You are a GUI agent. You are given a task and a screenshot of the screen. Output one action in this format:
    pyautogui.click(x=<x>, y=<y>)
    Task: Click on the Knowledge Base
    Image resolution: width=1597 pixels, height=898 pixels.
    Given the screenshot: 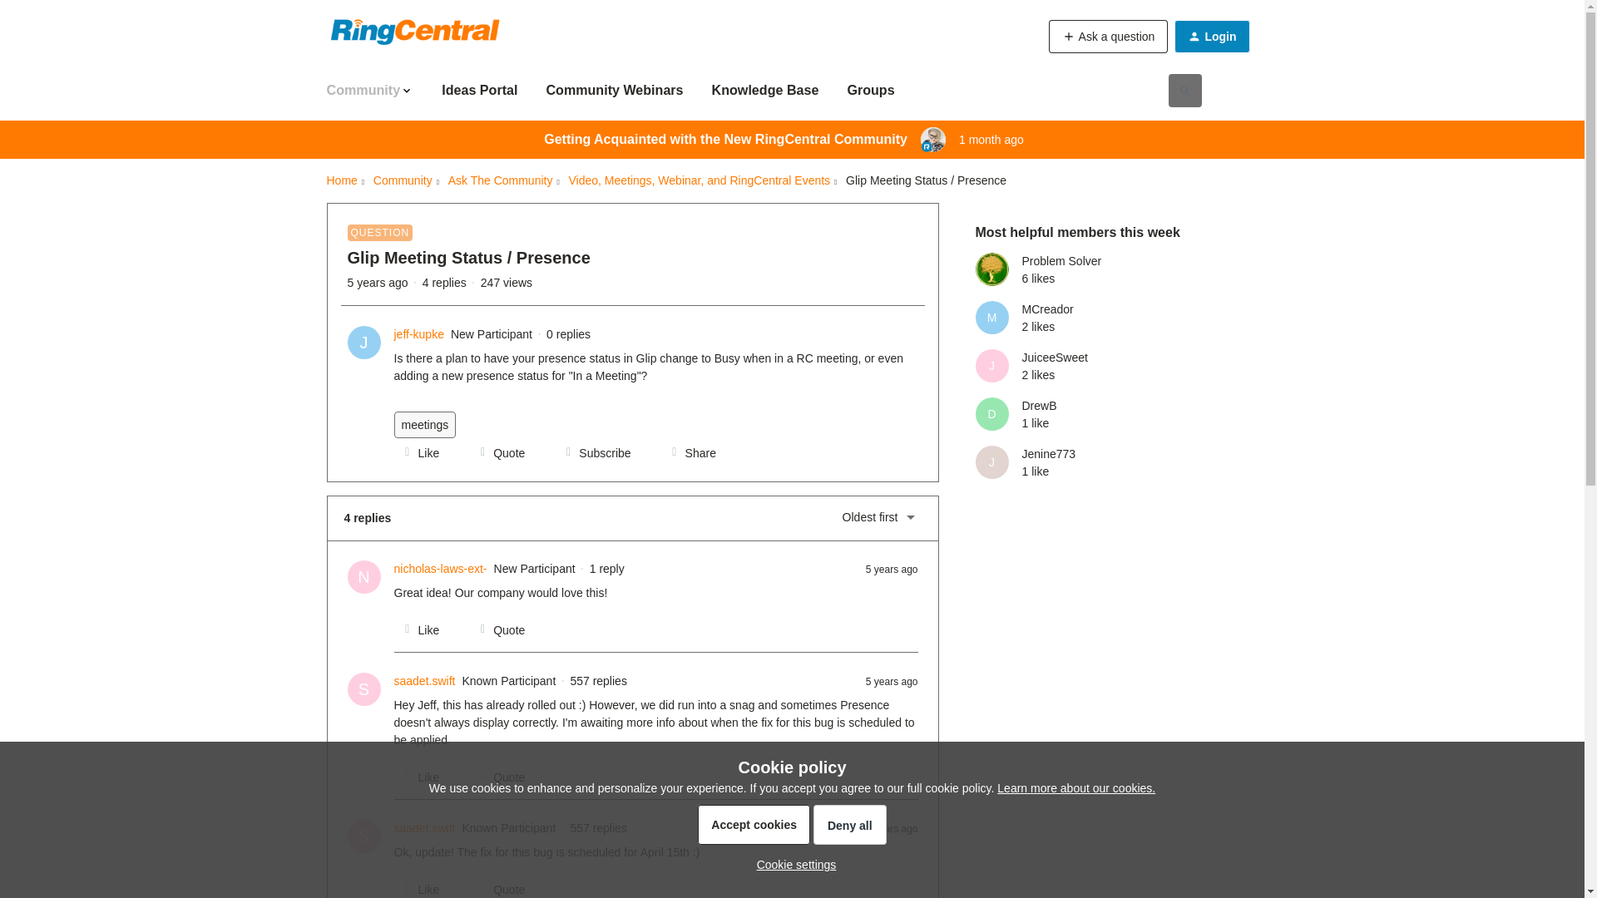 What is the action you would take?
    pyautogui.click(x=765, y=90)
    